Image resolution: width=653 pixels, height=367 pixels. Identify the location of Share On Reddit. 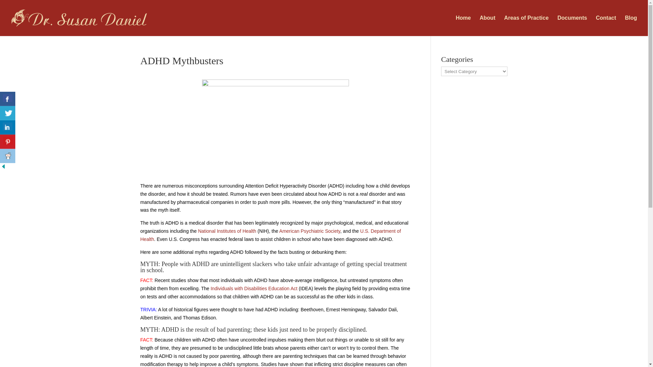
(7, 156).